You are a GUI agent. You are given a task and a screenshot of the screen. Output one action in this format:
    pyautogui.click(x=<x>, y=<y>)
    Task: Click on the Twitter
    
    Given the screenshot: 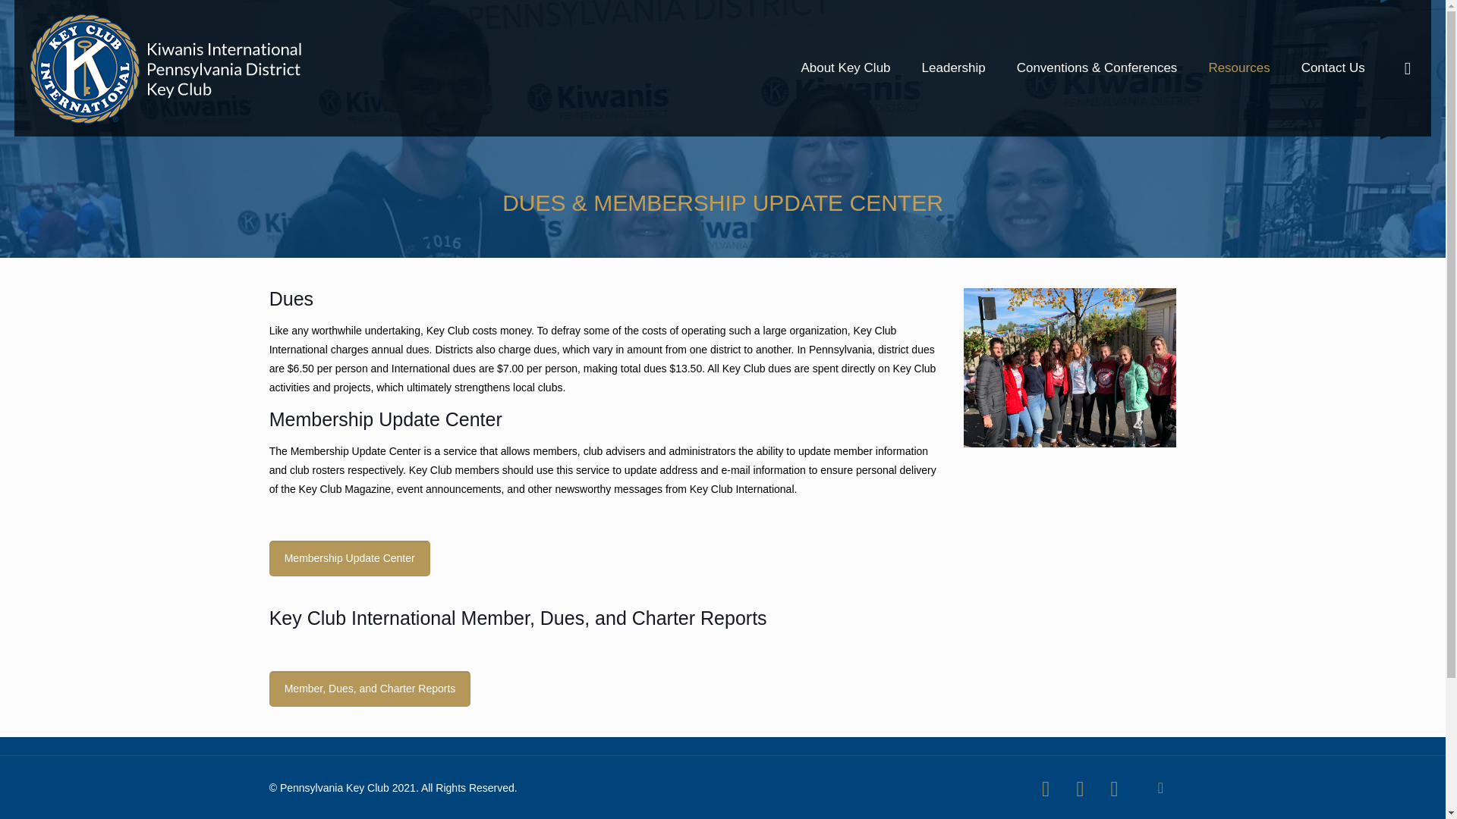 What is the action you would take?
    pyautogui.click(x=1080, y=789)
    